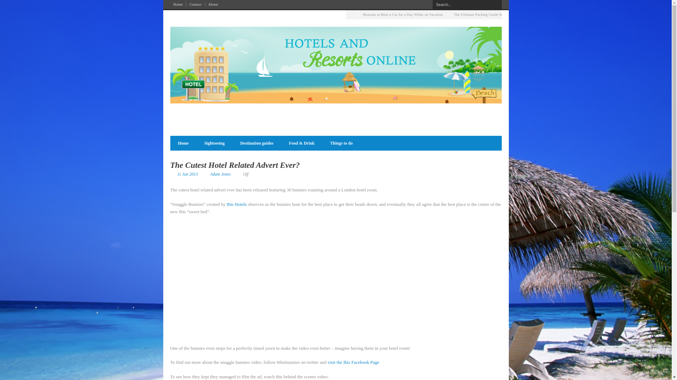 The image size is (677, 380). What do you see at coordinates (195, 4) in the screenshot?
I see `Contact` at bounding box center [195, 4].